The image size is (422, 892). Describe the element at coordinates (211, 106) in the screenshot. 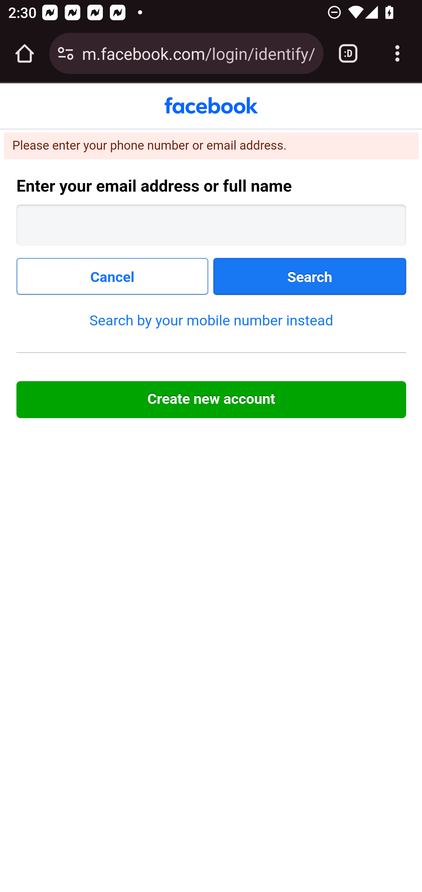

I see `Facebook` at that location.